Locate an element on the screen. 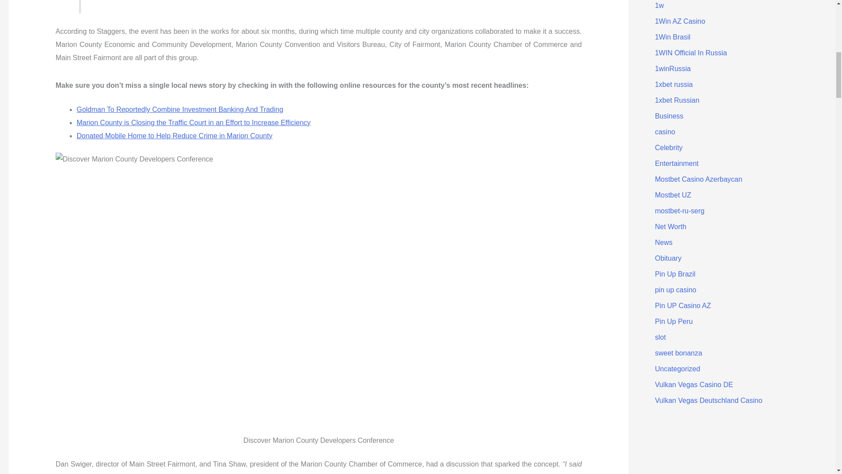 The width and height of the screenshot is (842, 474). Goldman To Reportedly Combine Investment Banking And Trading is located at coordinates (180, 109).